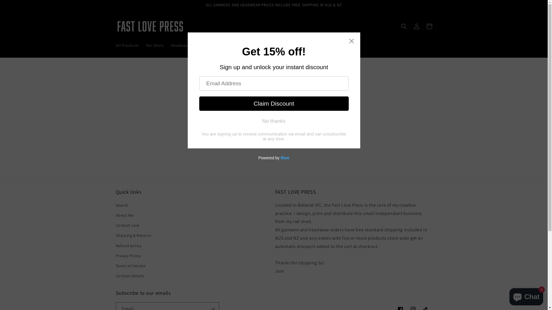 The image size is (552, 310). Describe the element at coordinates (283, 45) in the screenshot. I see `We're Not Here To Fuck Spiders` at that location.